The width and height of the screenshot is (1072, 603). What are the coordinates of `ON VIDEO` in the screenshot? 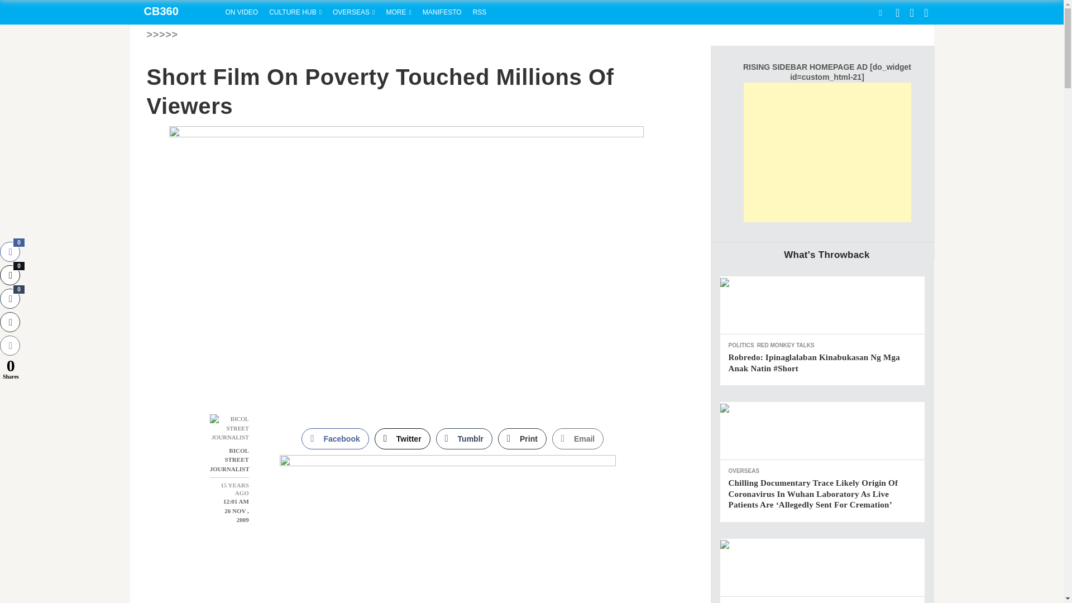 It's located at (241, 12).